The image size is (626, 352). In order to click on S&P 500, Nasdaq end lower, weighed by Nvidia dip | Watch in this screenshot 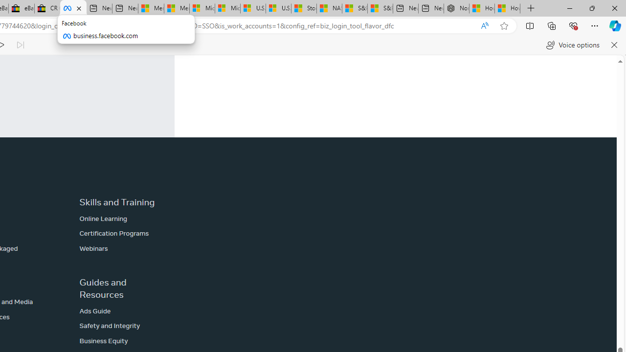, I will do `click(380, 9)`.